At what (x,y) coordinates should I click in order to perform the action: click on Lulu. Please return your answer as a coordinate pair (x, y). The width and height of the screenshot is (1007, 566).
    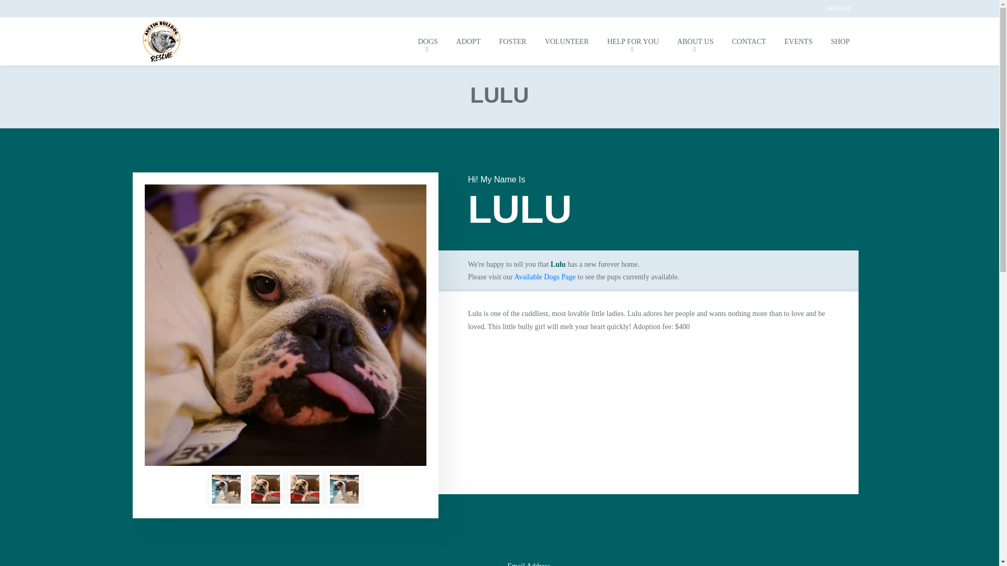
    Looking at the image, I should click on (305, 489).